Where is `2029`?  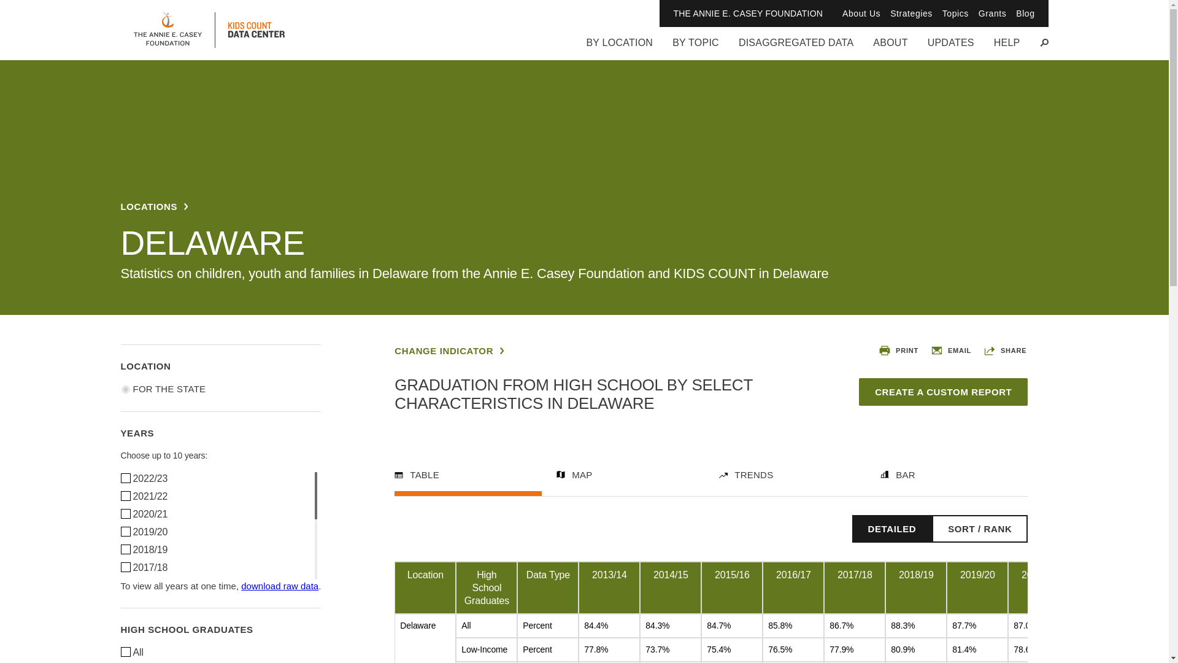
2029 is located at coordinates (125, 513).